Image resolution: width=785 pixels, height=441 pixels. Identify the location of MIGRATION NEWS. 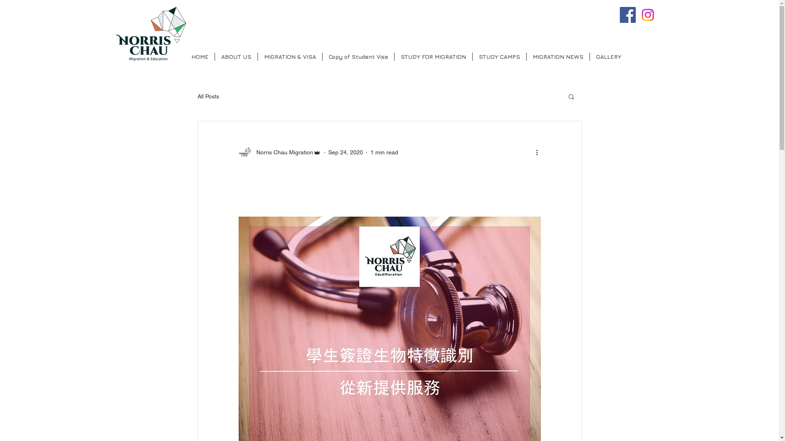
(558, 57).